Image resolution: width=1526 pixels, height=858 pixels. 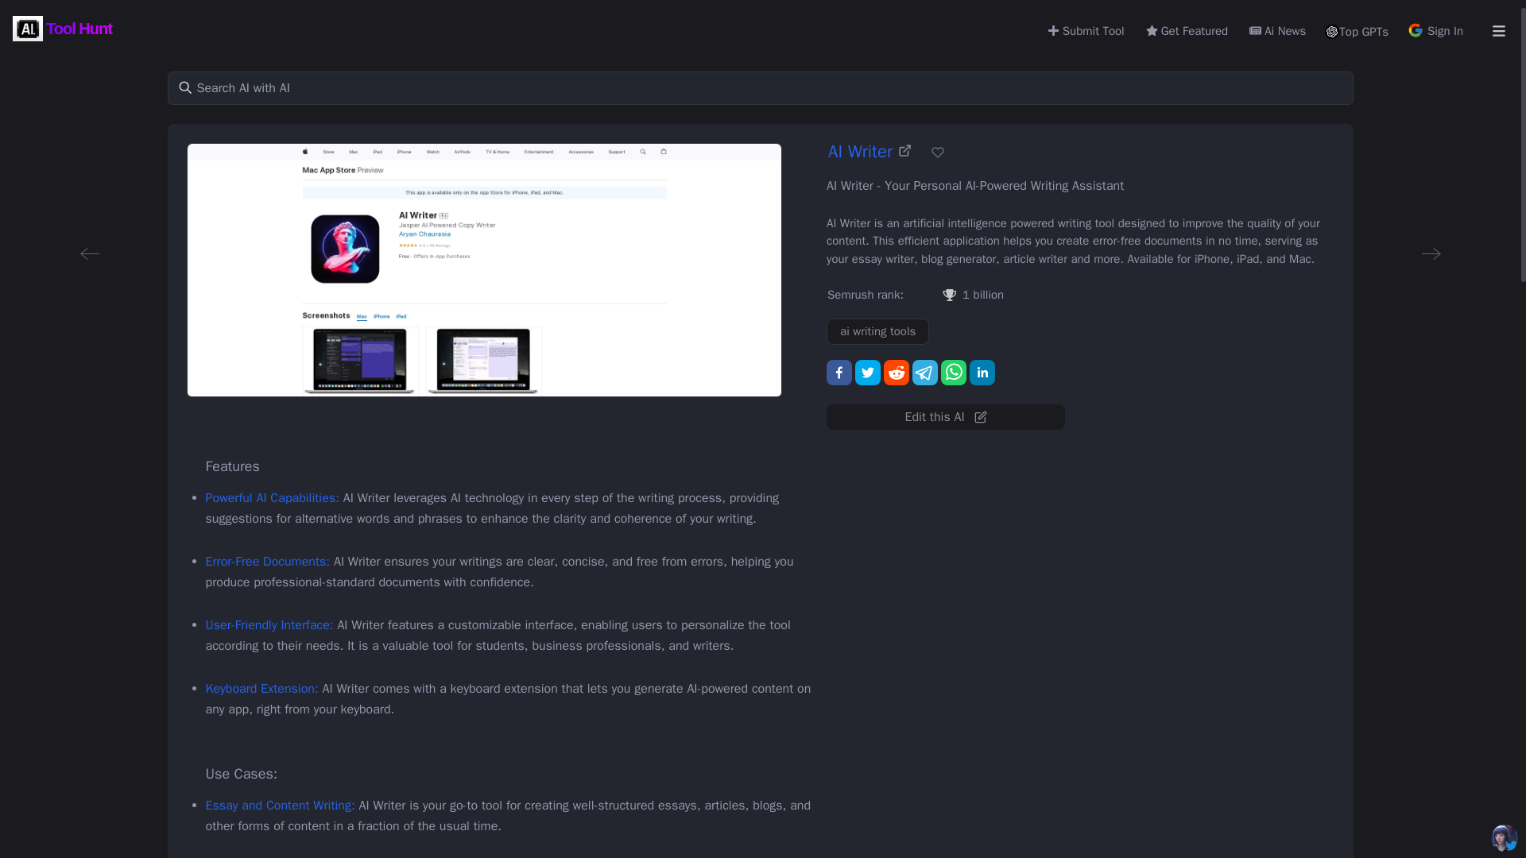 What do you see at coordinates (877, 331) in the screenshot?
I see `ai writing tools` at bounding box center [877, 331].